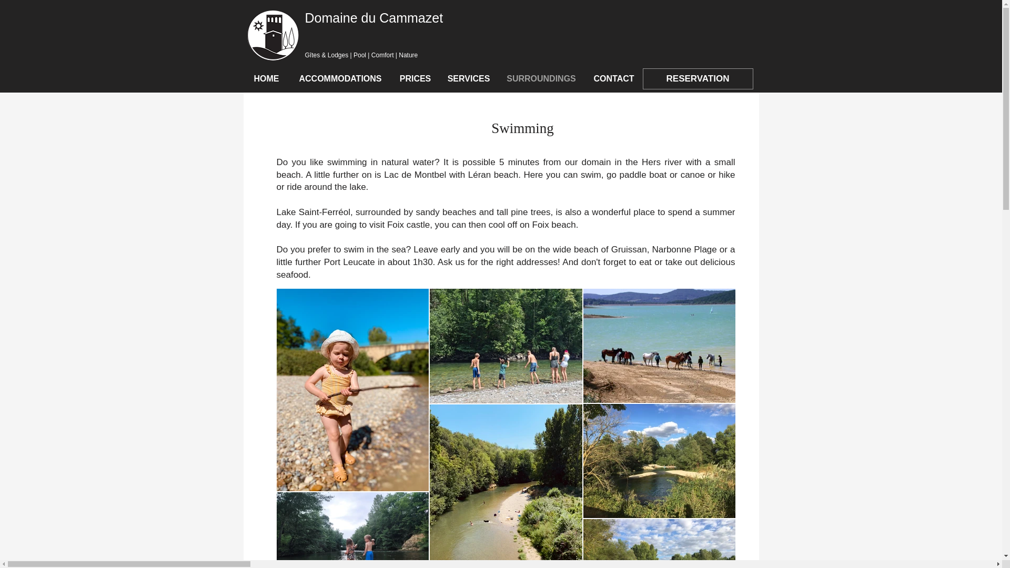 The width and height of the screenshot is (1010, 568). What do you see at coordinates (541, 78) in the screenshot?
I see `SURROUNDINGS` at bounding box center [541, 78].